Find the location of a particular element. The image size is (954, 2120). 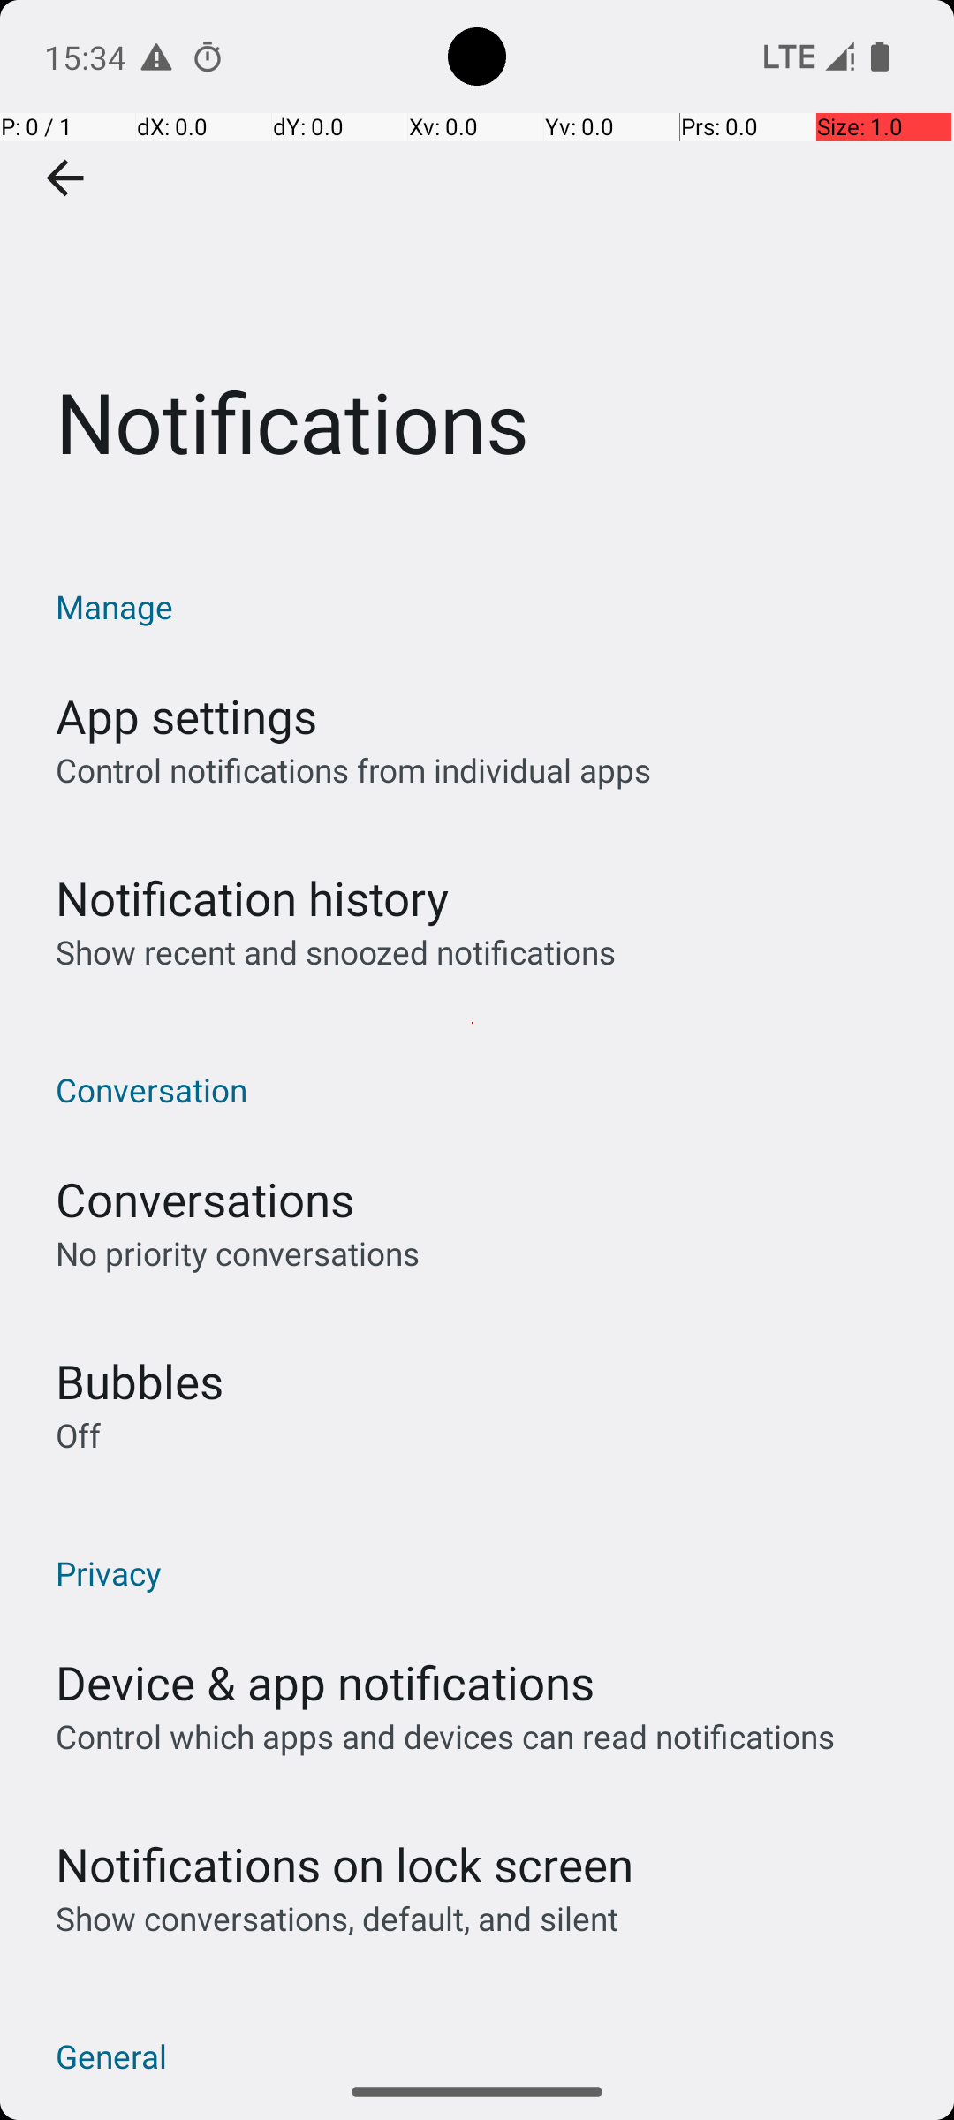

Privacy is located at coordinates (486, 1572).